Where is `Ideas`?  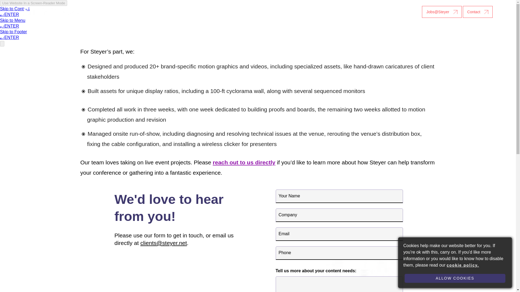 Ideas is located at coordinates (300, 12).